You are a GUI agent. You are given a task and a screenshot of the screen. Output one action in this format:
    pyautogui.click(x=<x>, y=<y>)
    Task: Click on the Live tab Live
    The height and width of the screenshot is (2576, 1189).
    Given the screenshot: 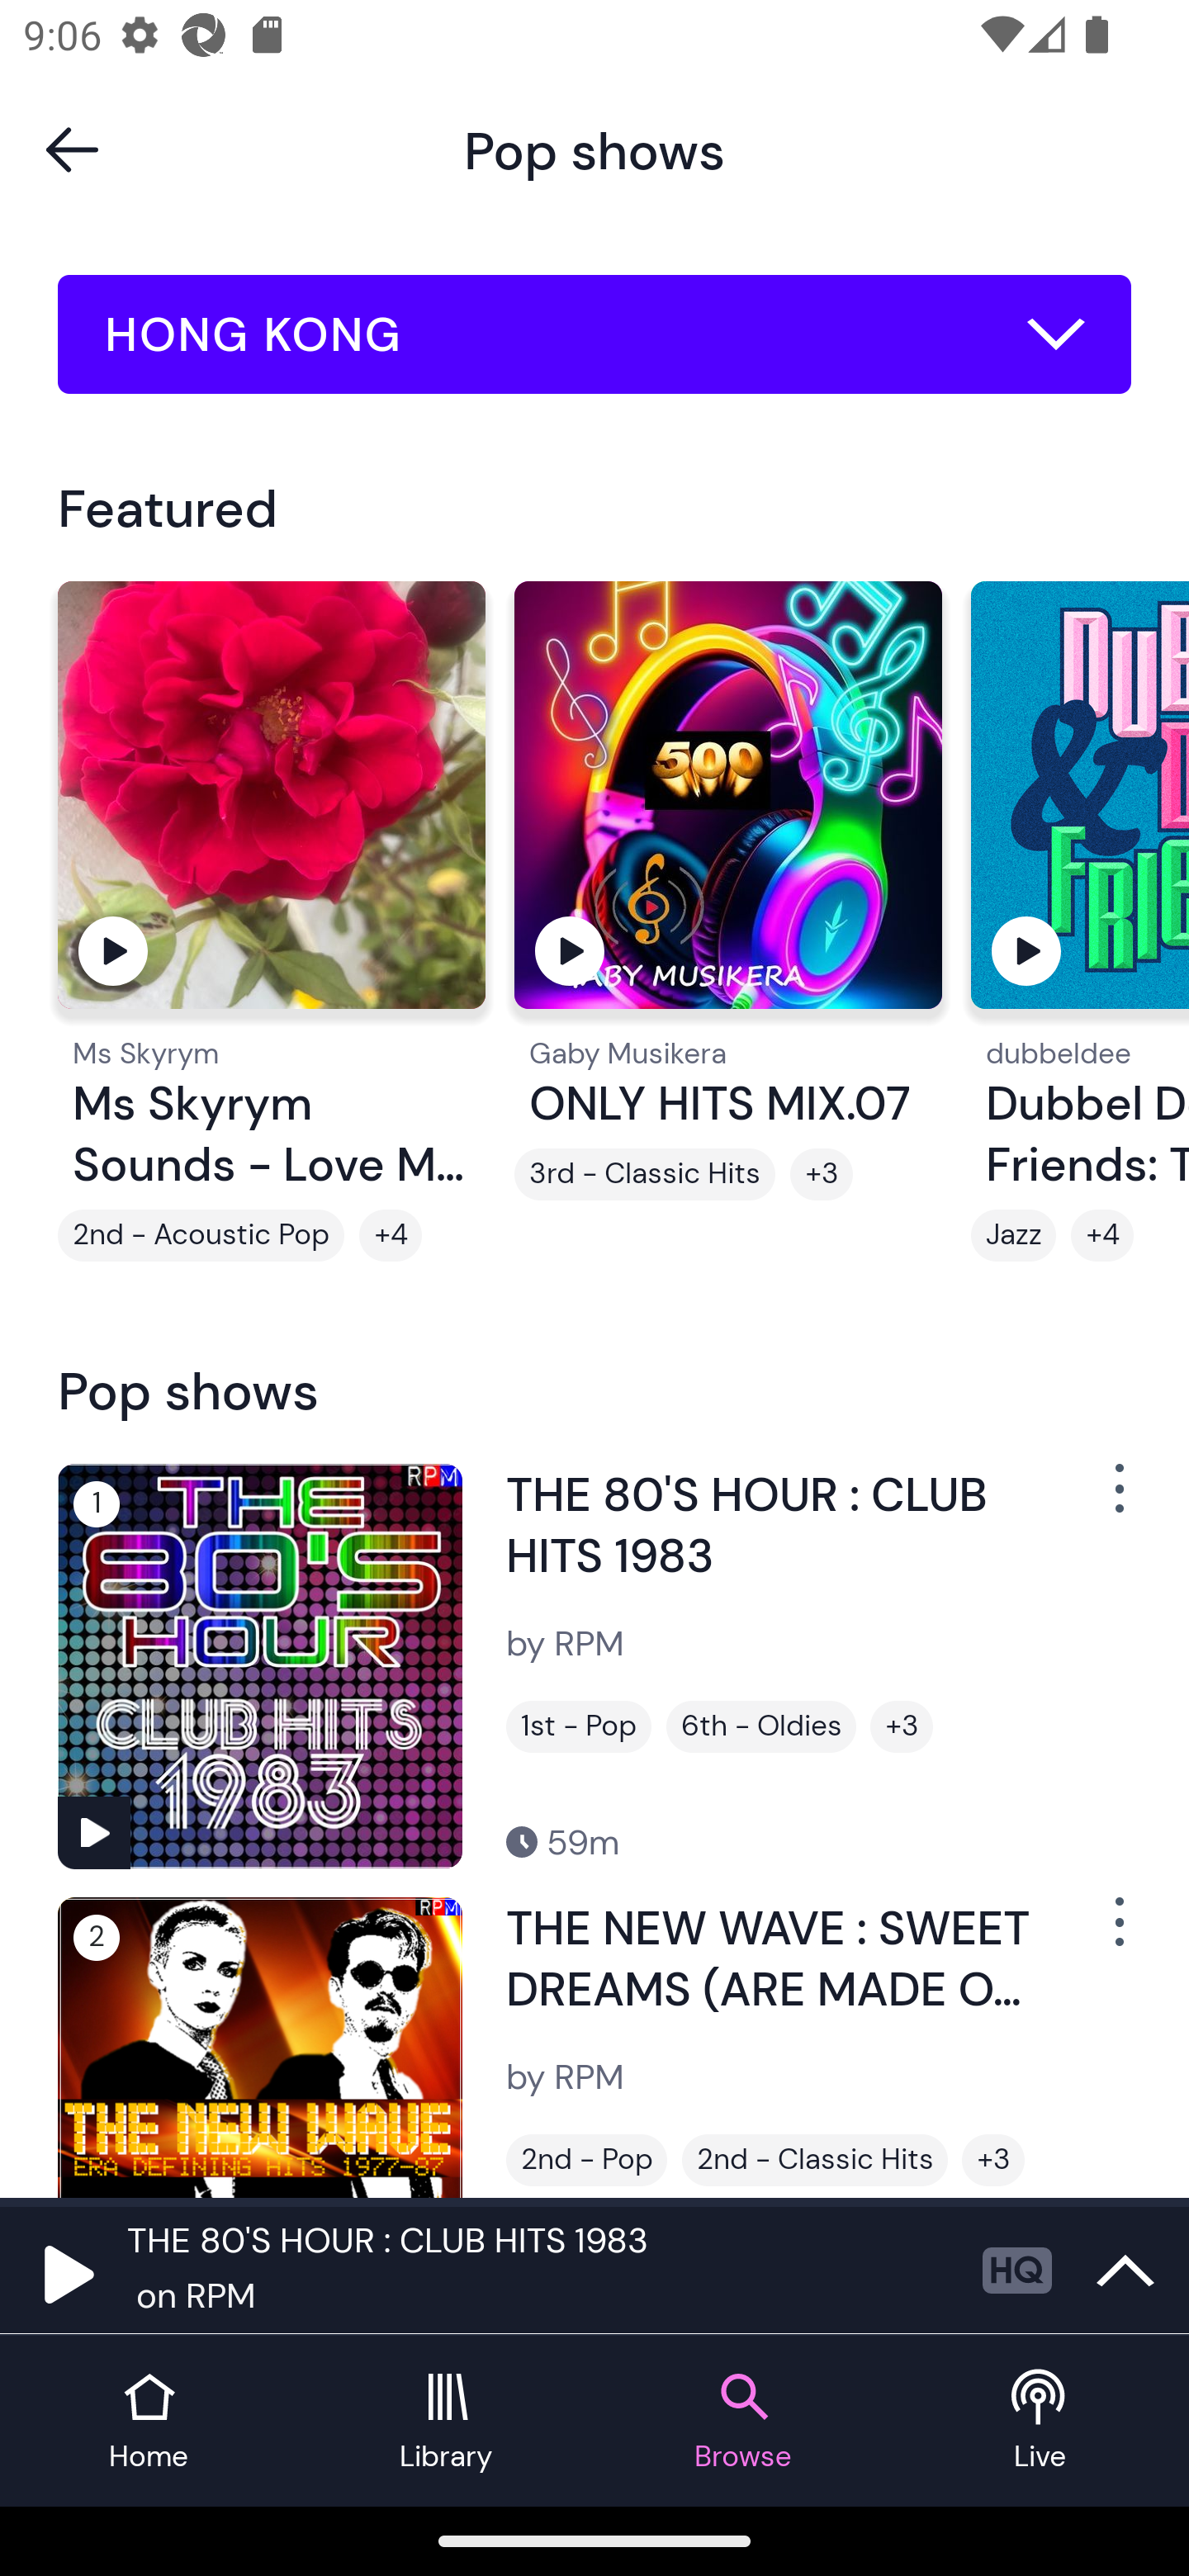 What is the action you would take?
    pyautogui.click(x=1040, y=2421)
    